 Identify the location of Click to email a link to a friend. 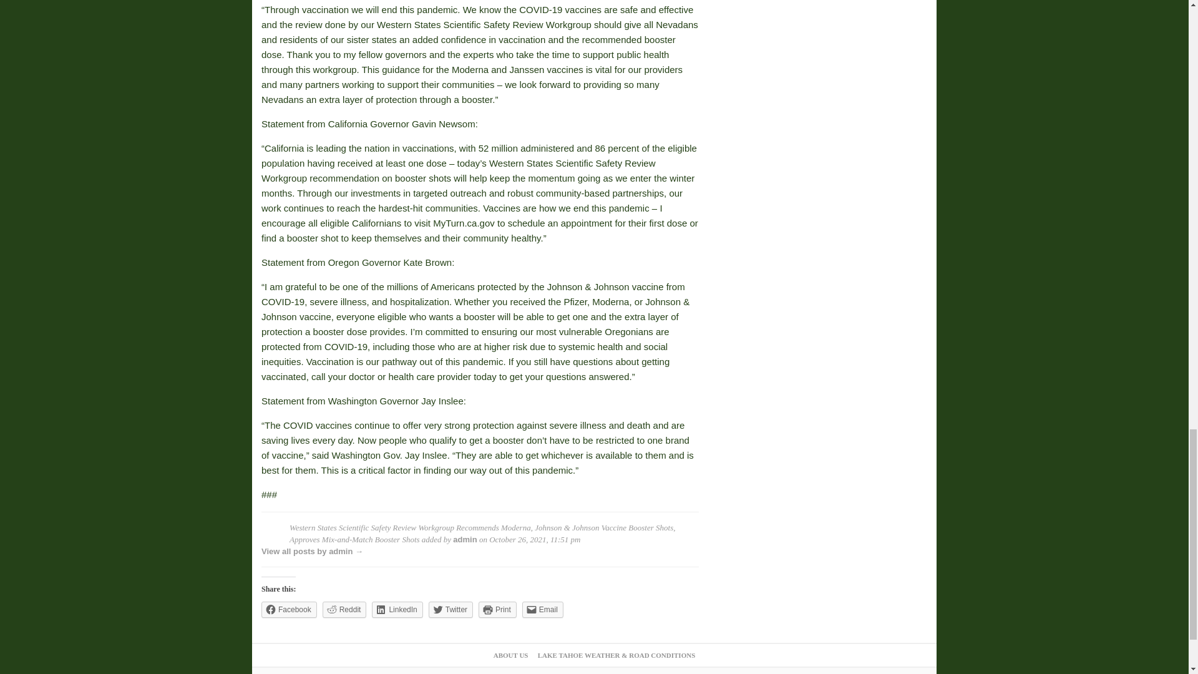
(543, 610).